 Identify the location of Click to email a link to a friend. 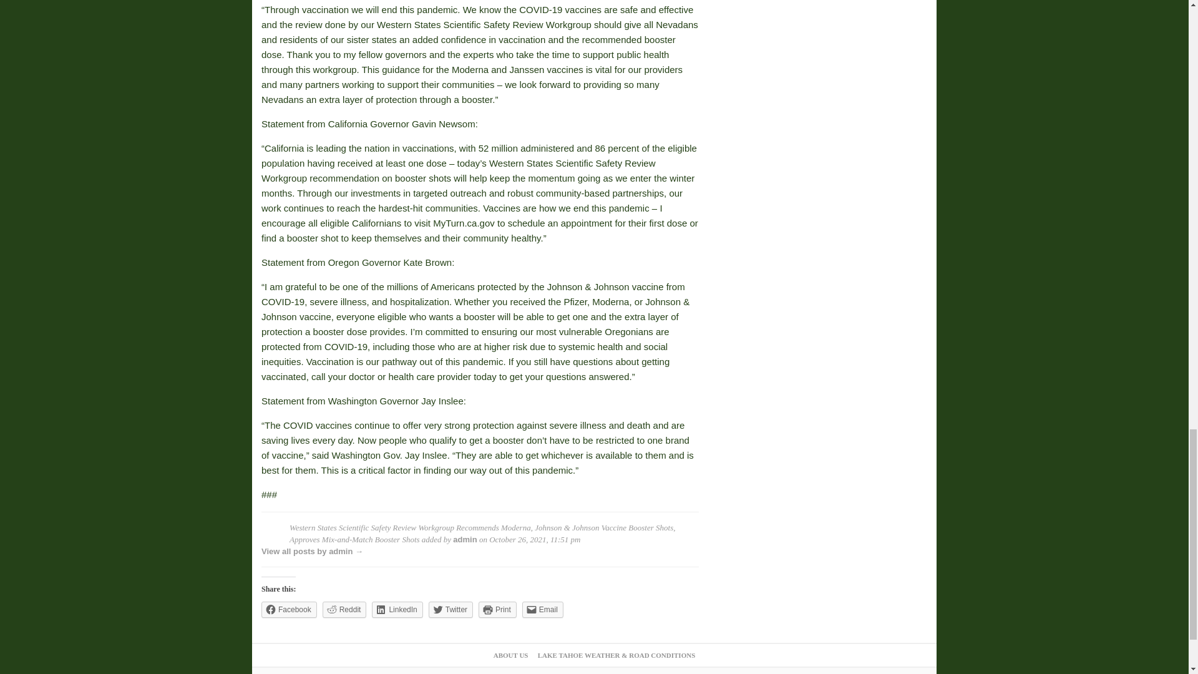
(543, 610).